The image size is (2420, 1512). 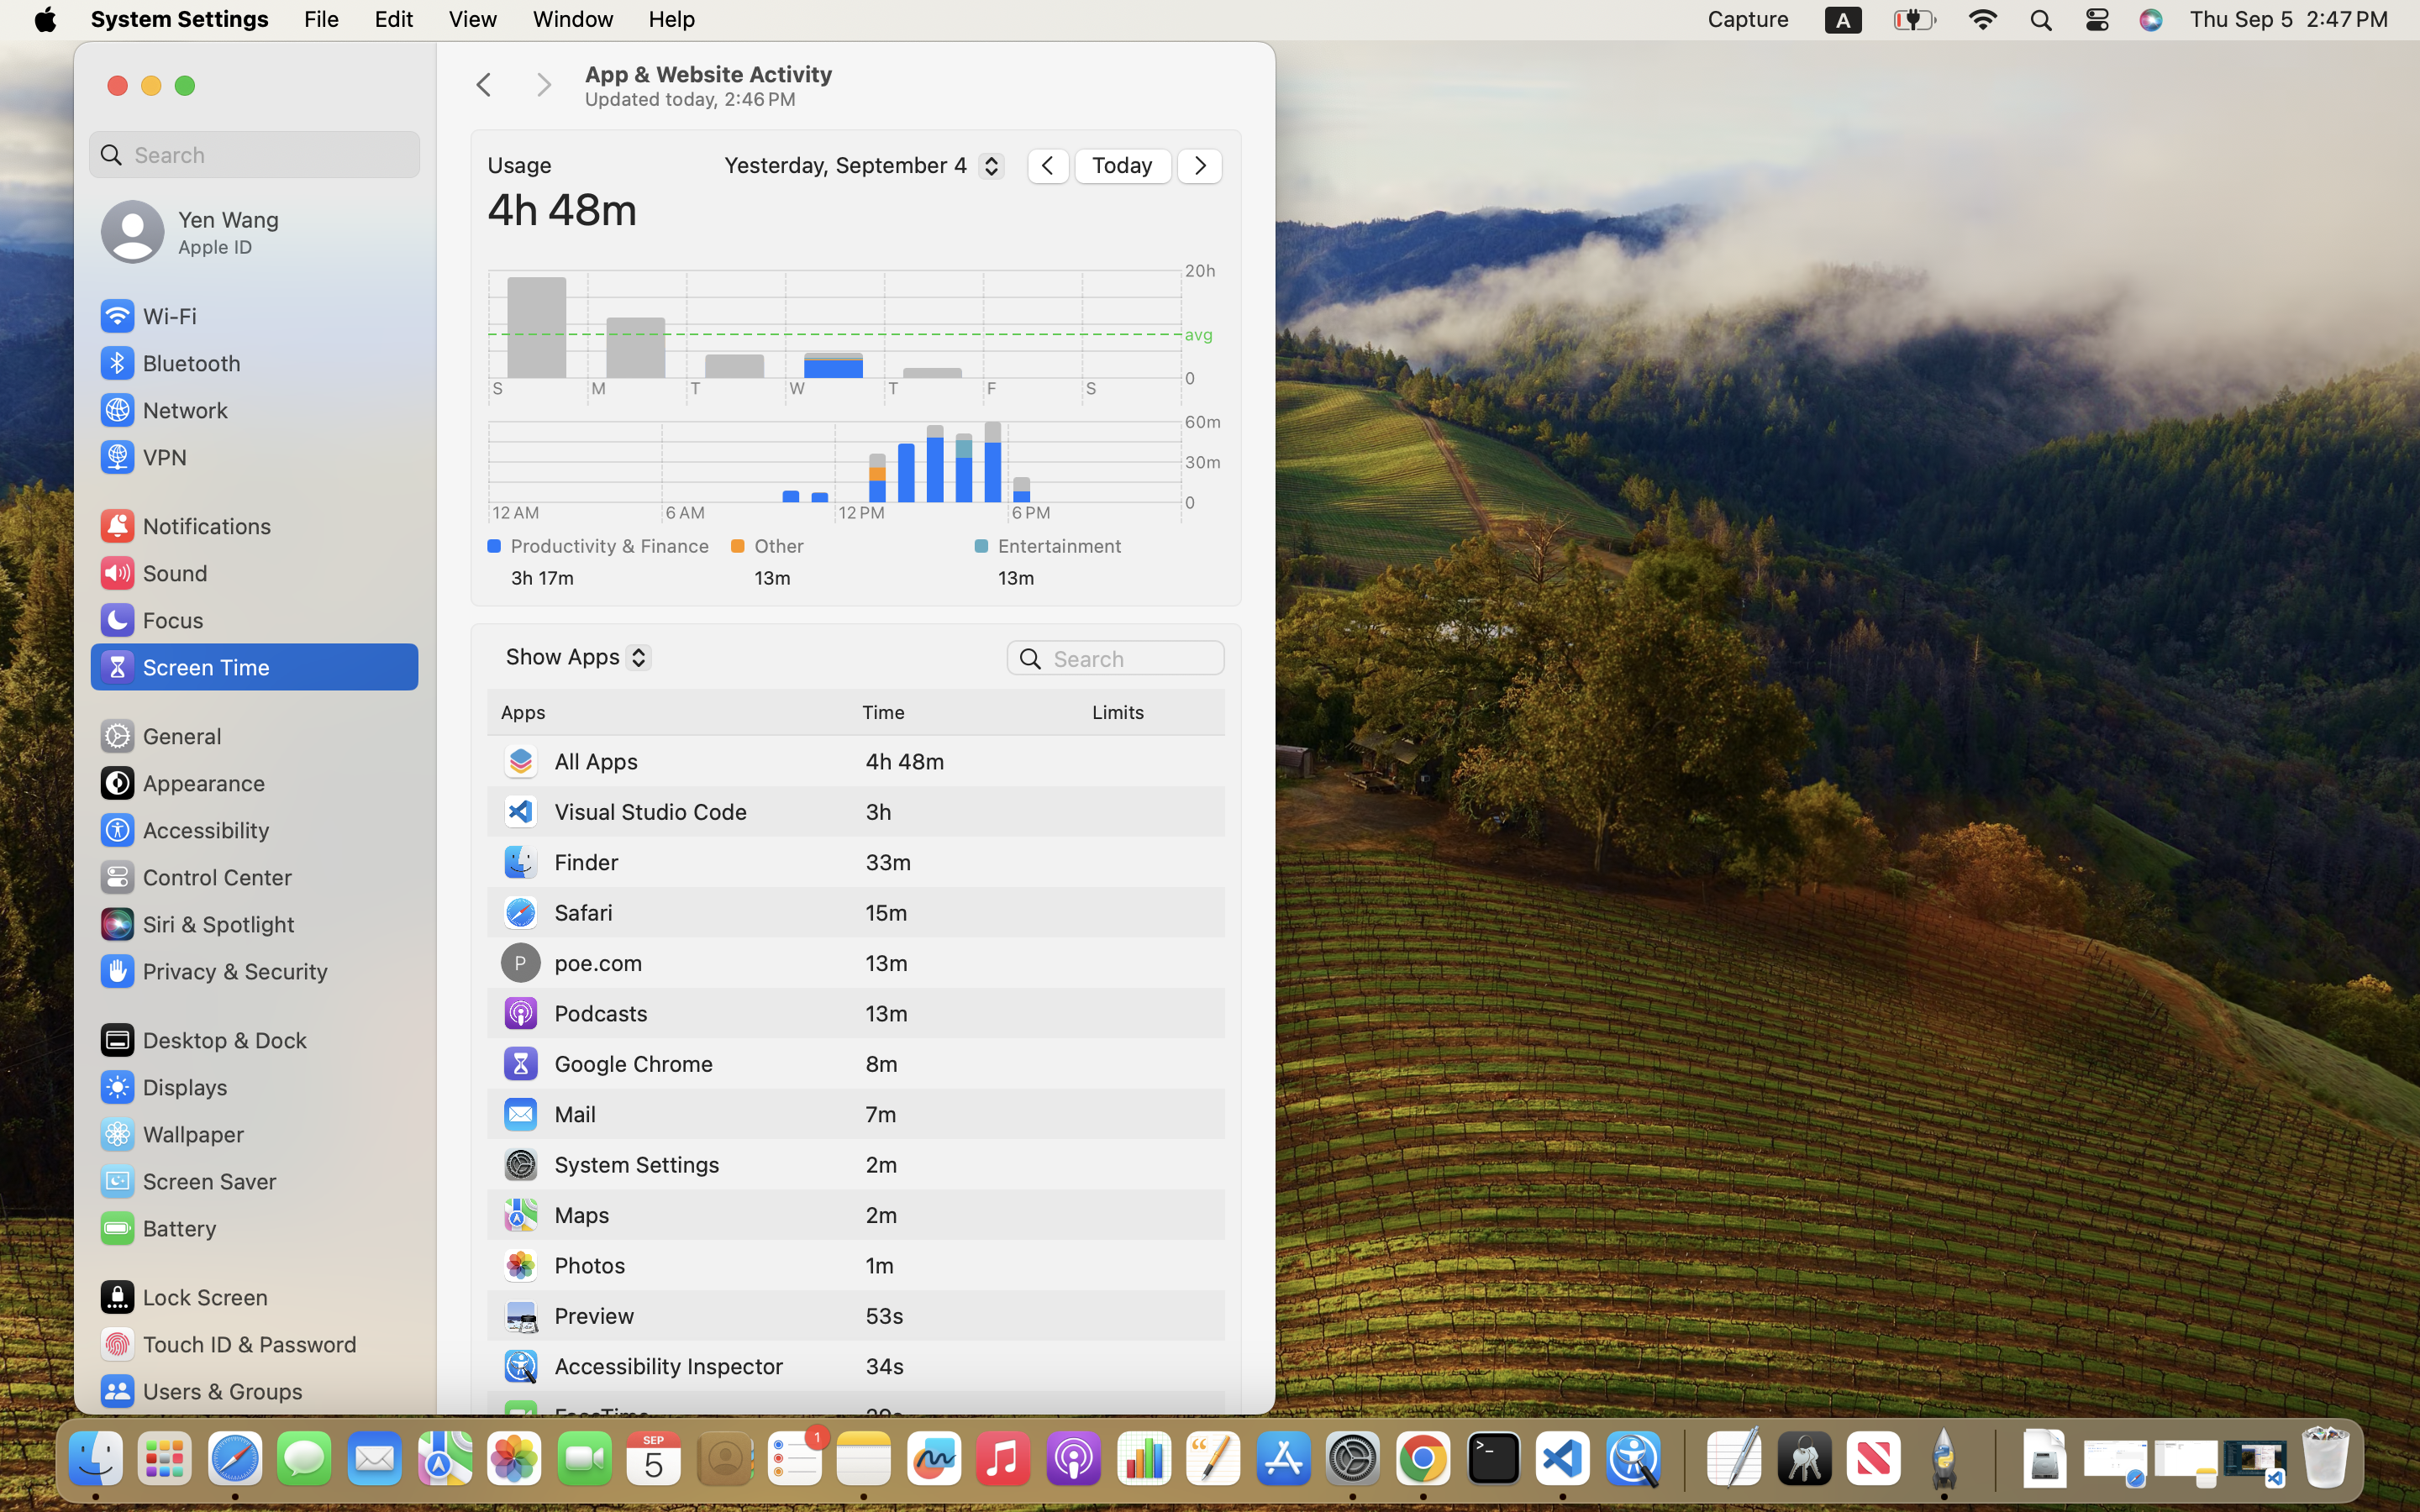 I want to click on Updated today, 2:46 PM, so click(x=913, y=86).